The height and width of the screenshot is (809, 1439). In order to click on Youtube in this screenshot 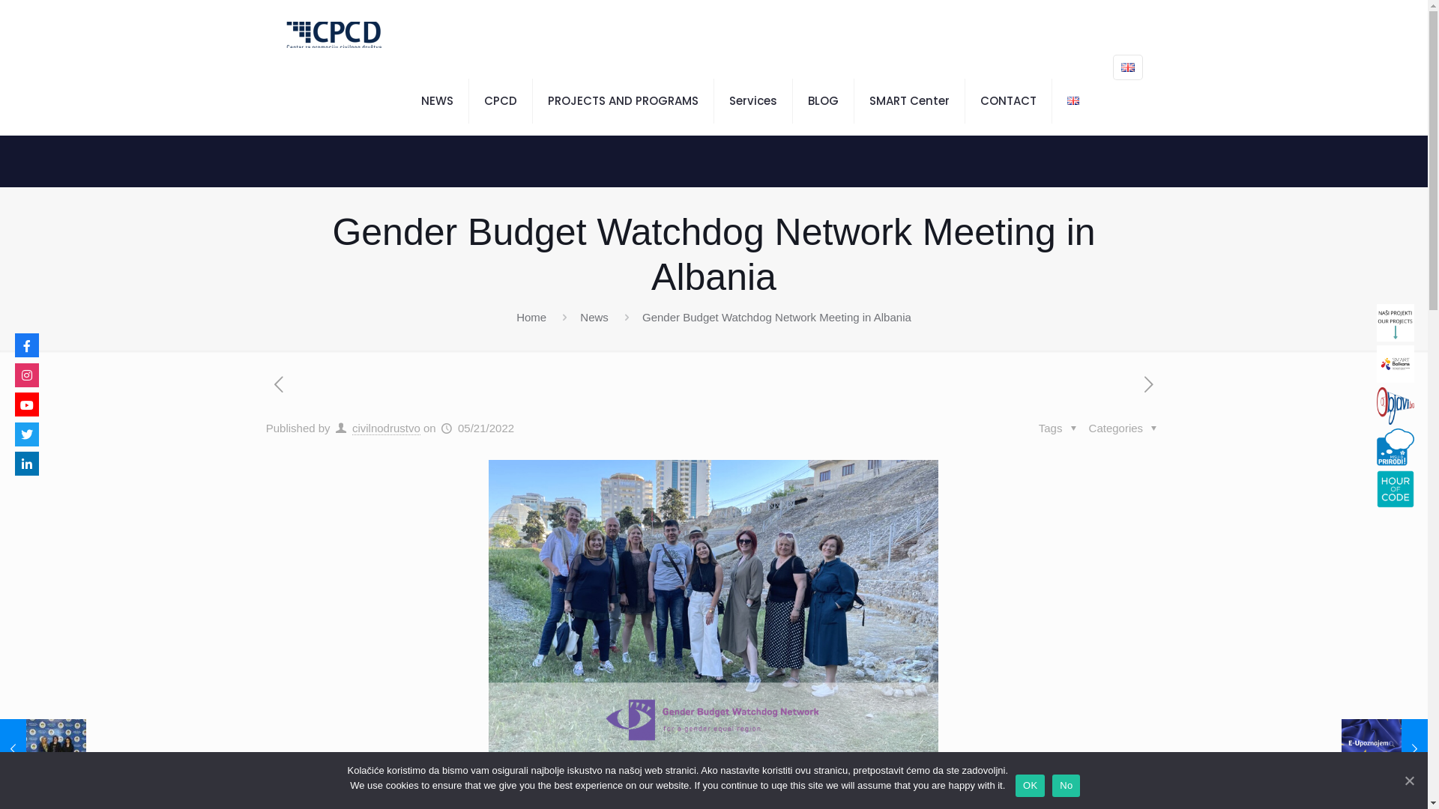, I will do `click(27, 404)`.